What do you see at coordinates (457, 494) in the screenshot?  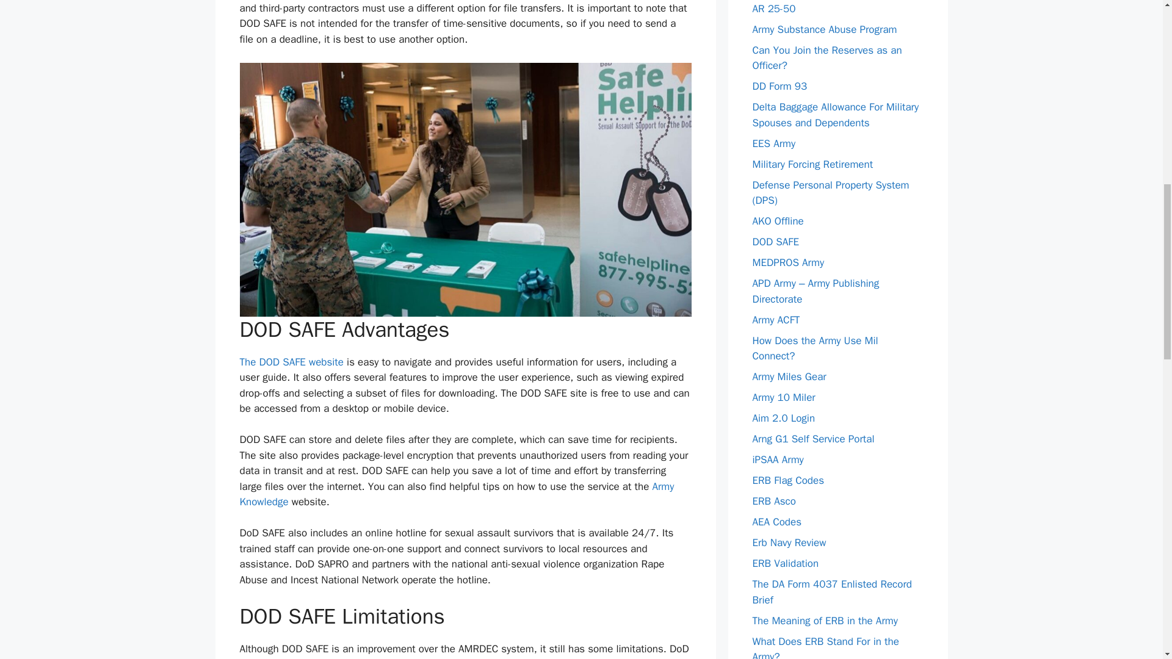 I see `Army Knowledge` at bounding box center [457, 494].